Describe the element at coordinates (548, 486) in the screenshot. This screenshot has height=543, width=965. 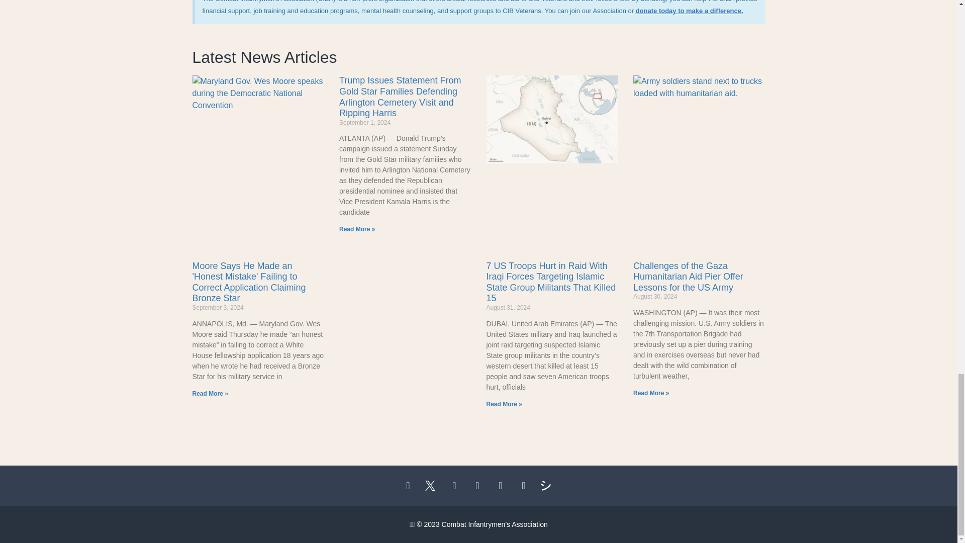
I see `Developer Jarvis Media Group` at that location.